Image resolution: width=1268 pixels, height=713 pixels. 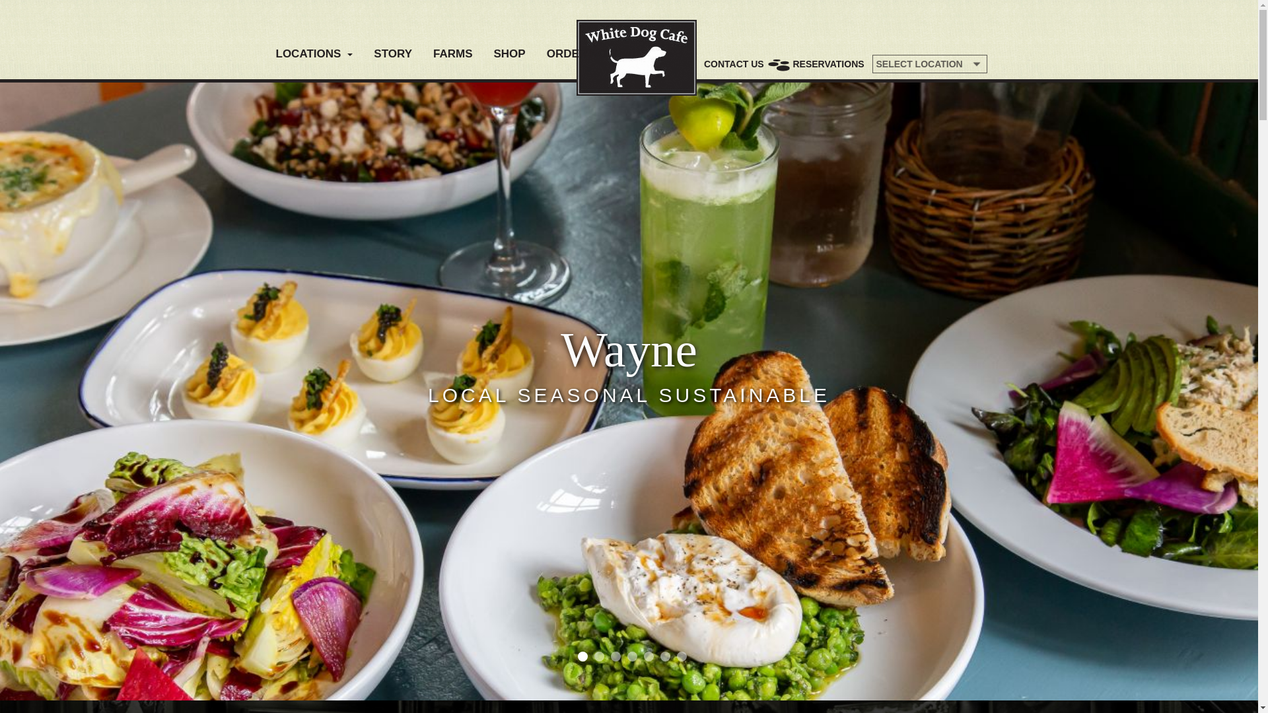 What do you see at coordinates (734, 63) in the screenshot?
I see `CONTACT US` at bounding box center [734, 63].